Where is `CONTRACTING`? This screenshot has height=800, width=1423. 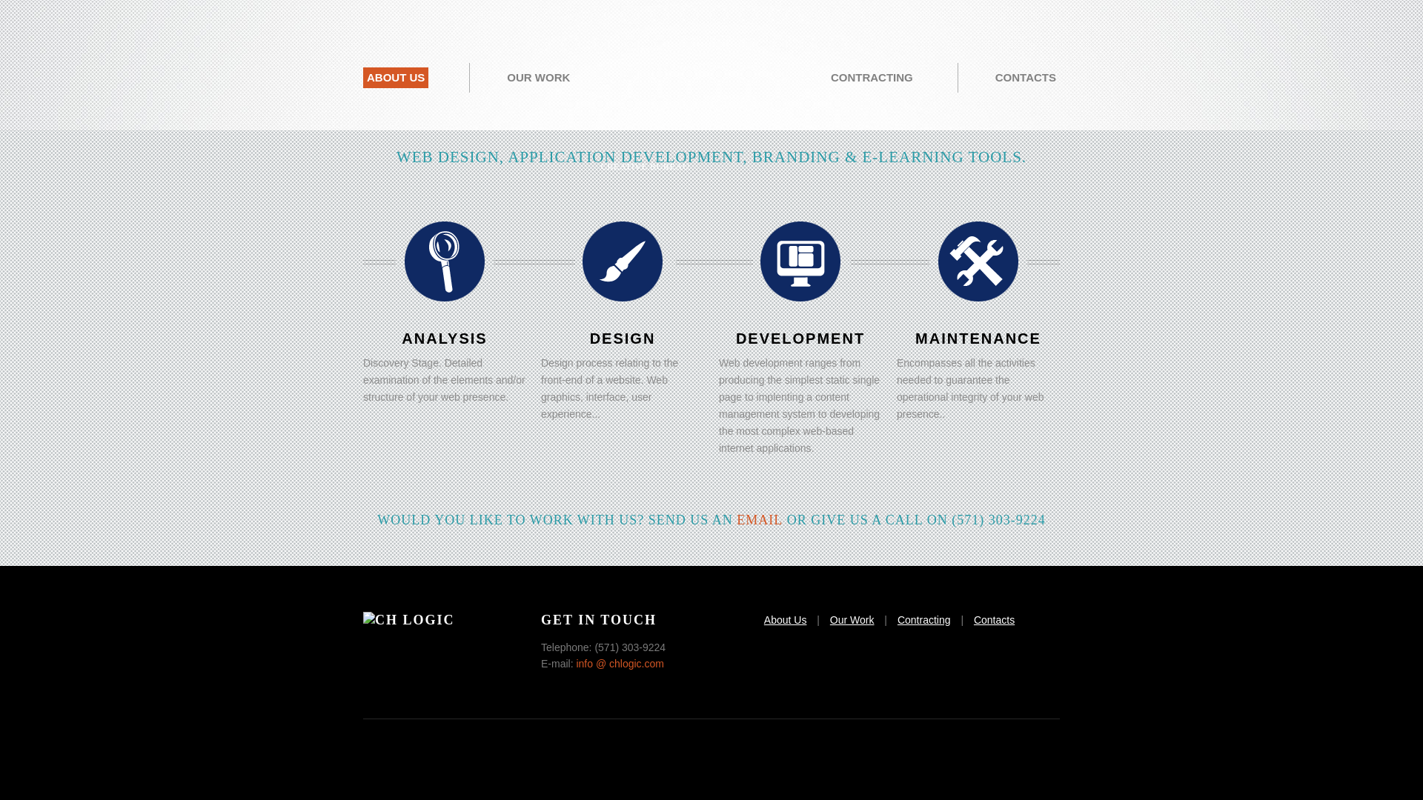 CONTRACTING is located at coordinates (872, 77).